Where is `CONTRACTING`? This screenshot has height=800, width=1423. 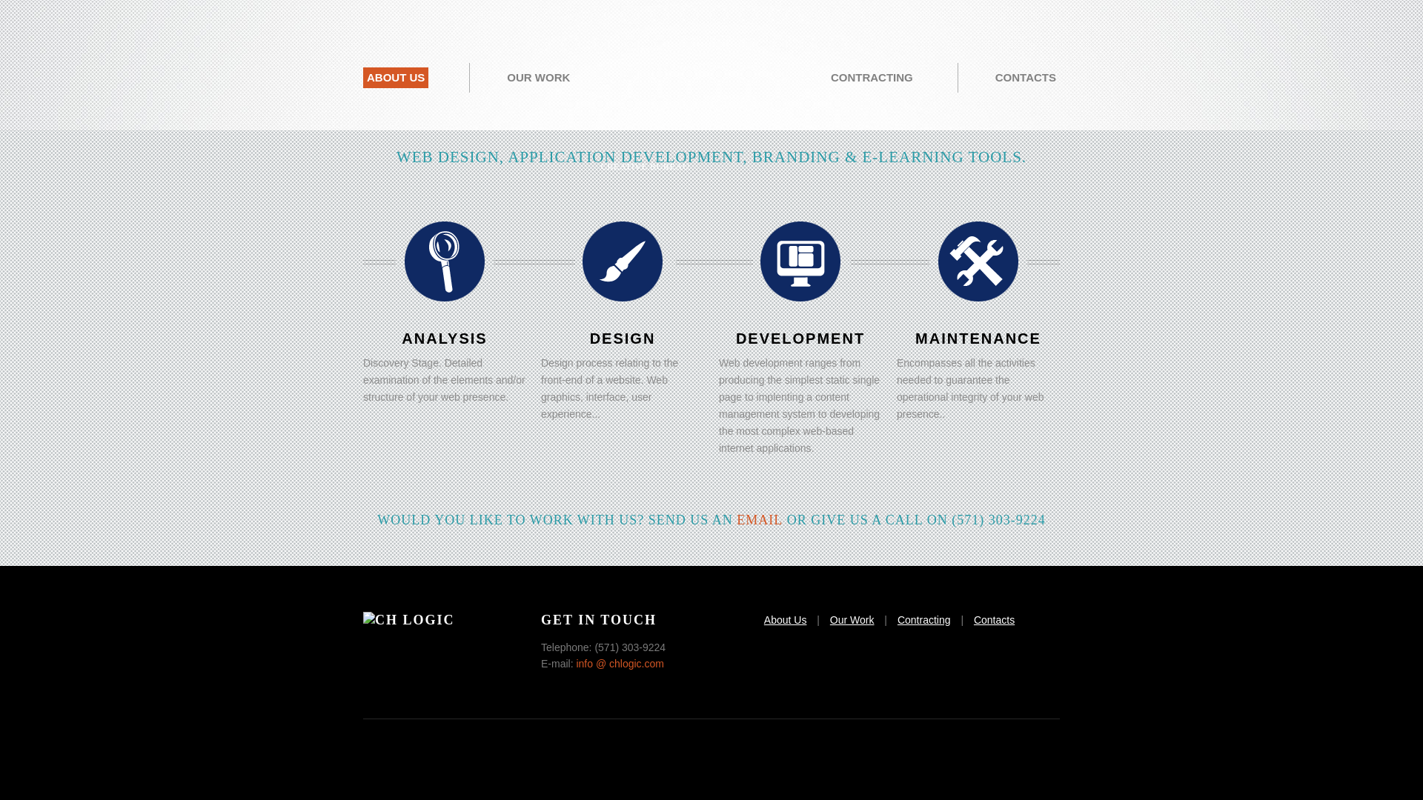 CONTRACTING is located at coordinates (872, 77).